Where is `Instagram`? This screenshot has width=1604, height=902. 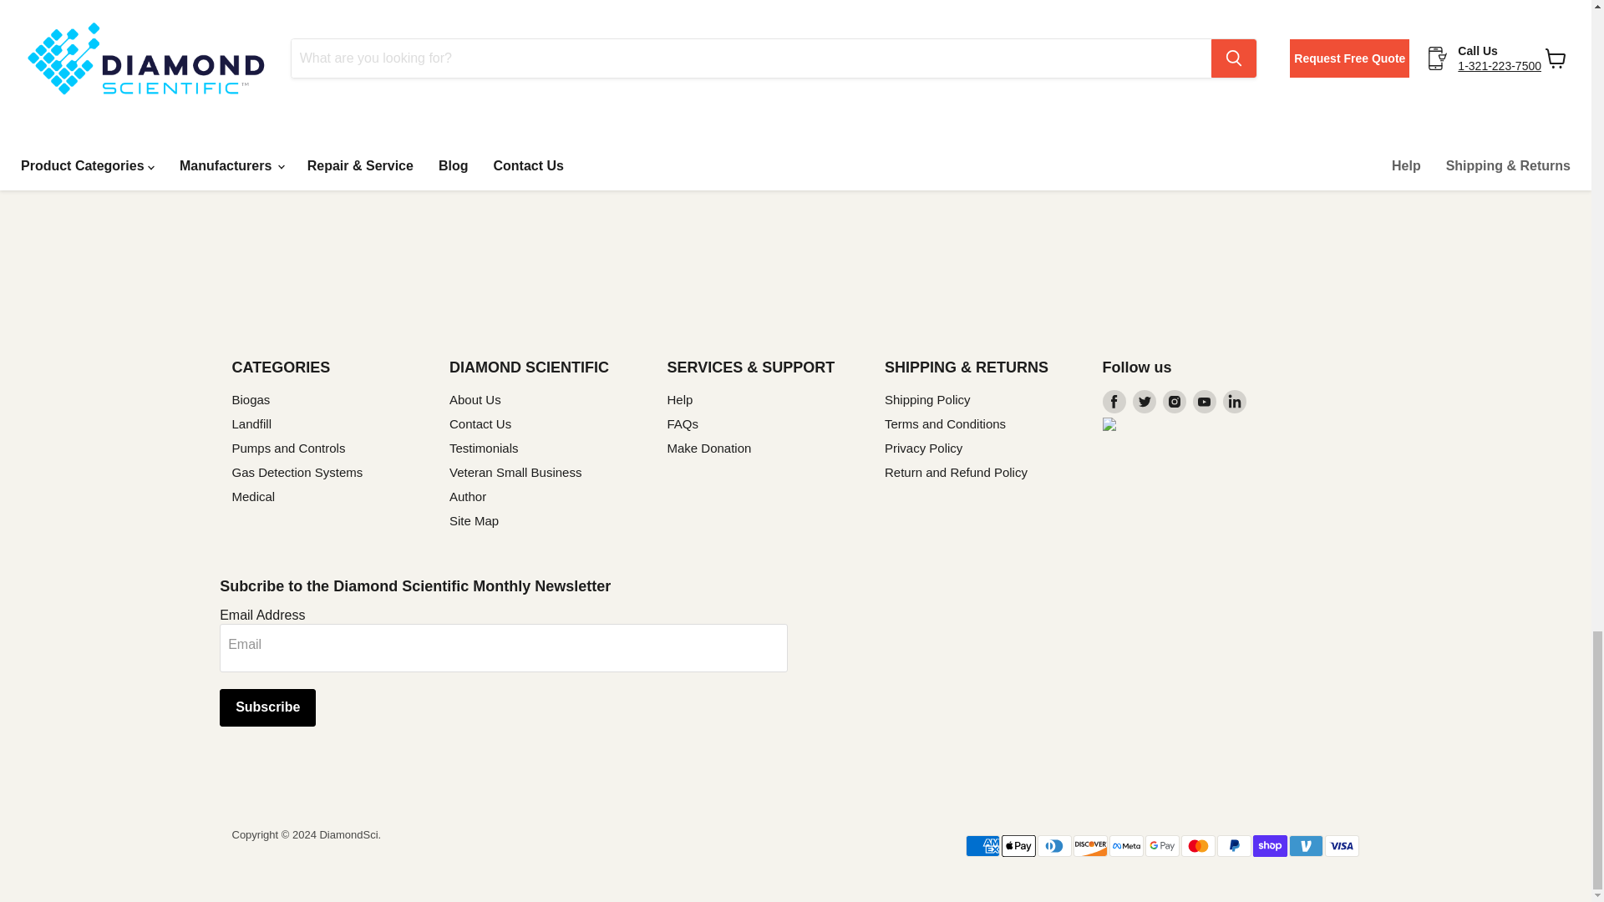 Instagram is located at coordinates (1175, 401).